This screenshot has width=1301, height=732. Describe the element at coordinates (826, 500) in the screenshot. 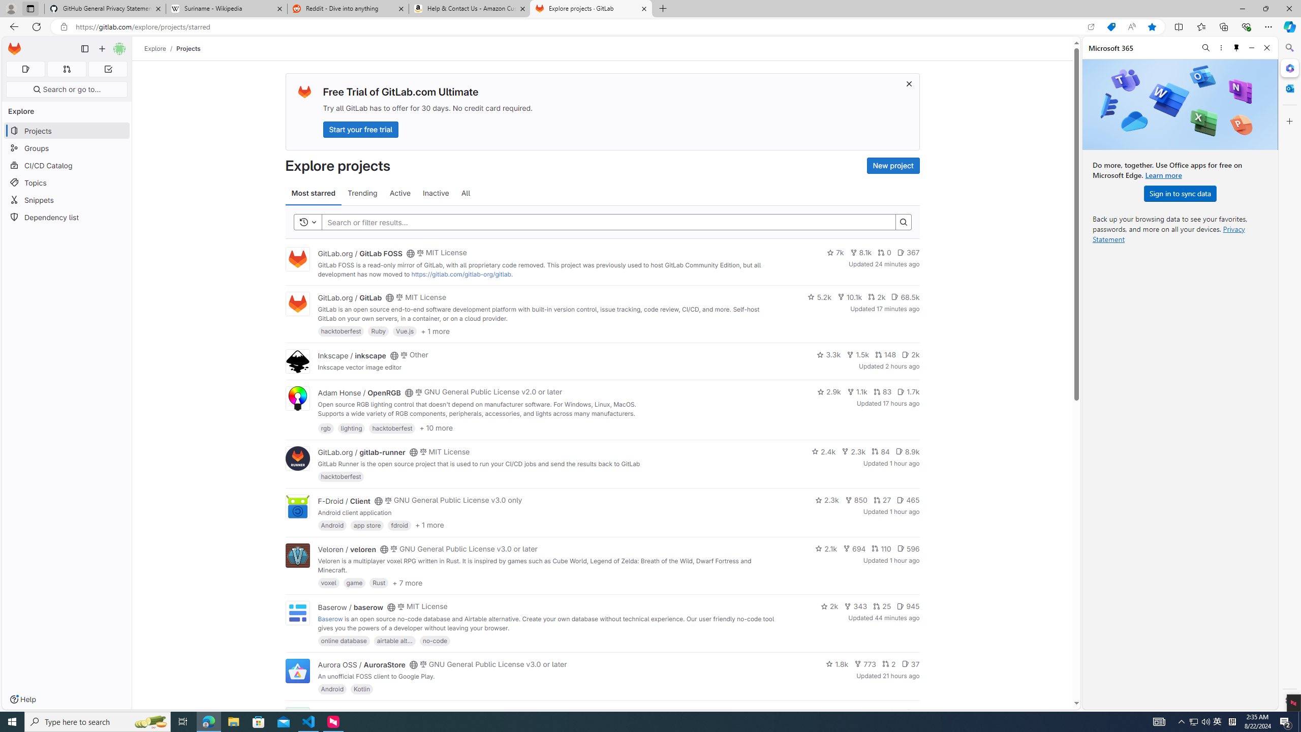

I see `2.3k` at that location.